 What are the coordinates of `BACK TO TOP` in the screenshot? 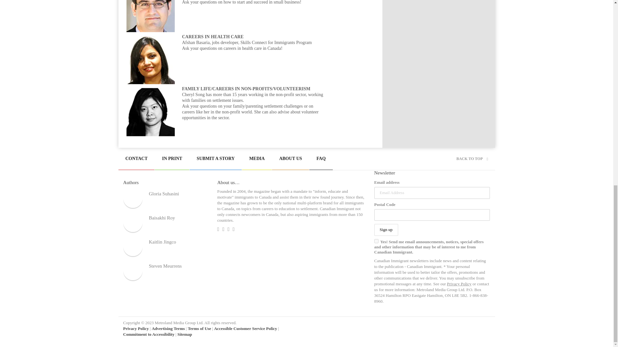 It's located at (472, 159).